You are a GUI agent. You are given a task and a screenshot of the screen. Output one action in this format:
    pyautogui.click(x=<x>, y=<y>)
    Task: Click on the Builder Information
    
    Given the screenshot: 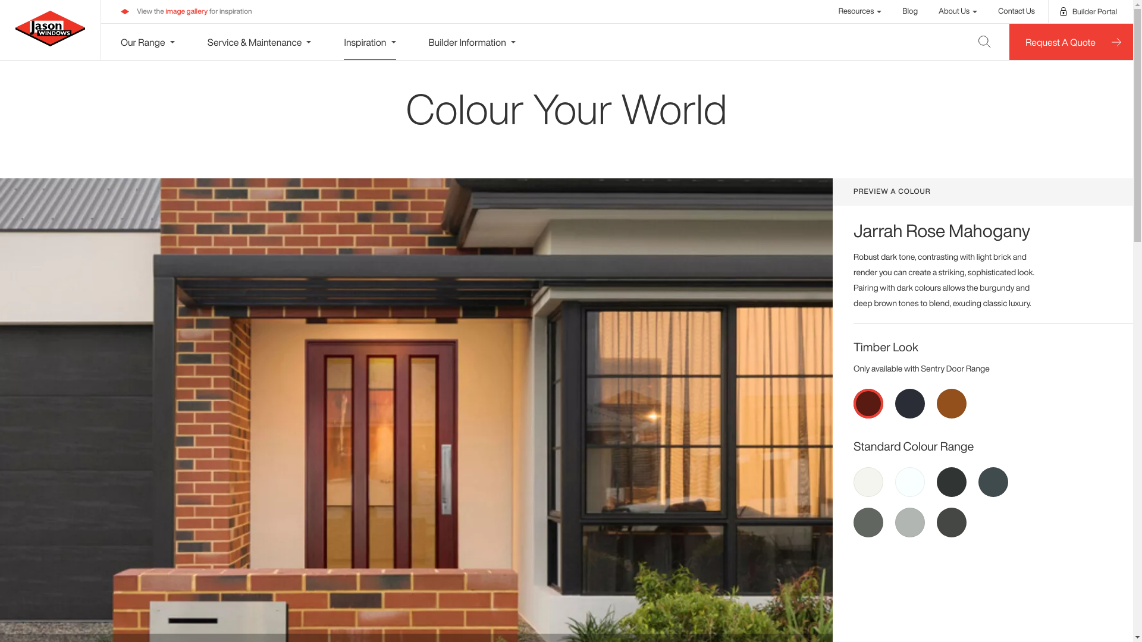 What is the action you would take?
    pyautogui.click(x=472, y=42)
    